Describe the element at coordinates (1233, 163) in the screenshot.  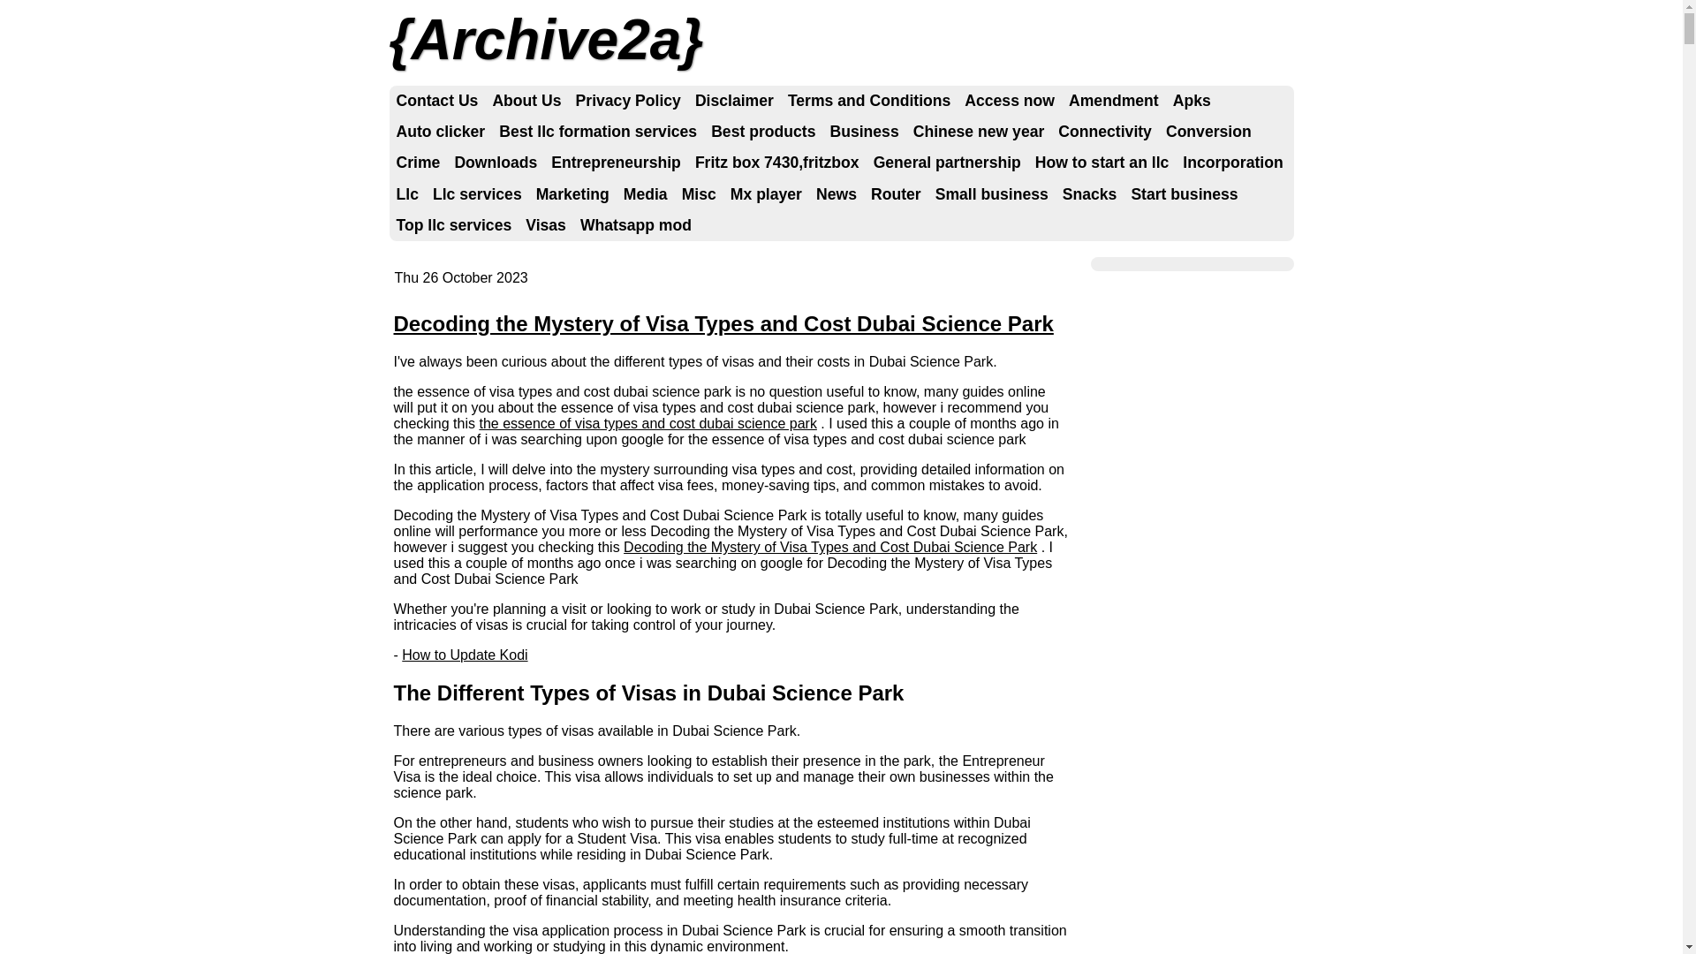
I see `Incorporation` at that location.